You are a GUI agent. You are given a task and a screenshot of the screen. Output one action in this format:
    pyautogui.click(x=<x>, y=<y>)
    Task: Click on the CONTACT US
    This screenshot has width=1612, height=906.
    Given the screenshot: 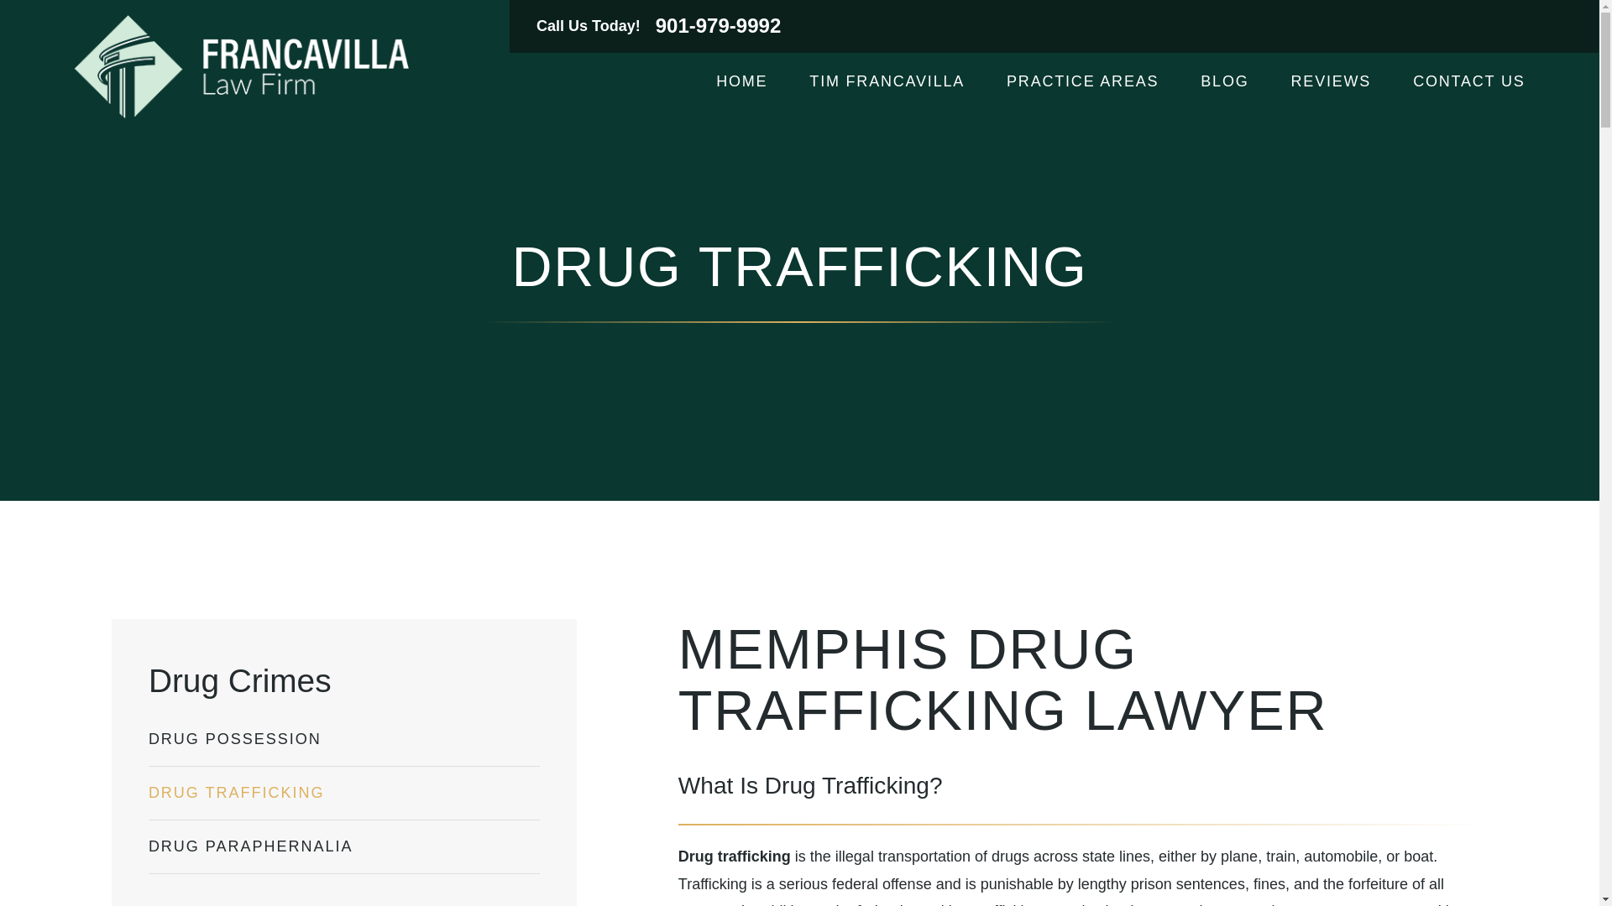 What is the action you would take?
    pyautogui.click(x=1469, y=81)
    